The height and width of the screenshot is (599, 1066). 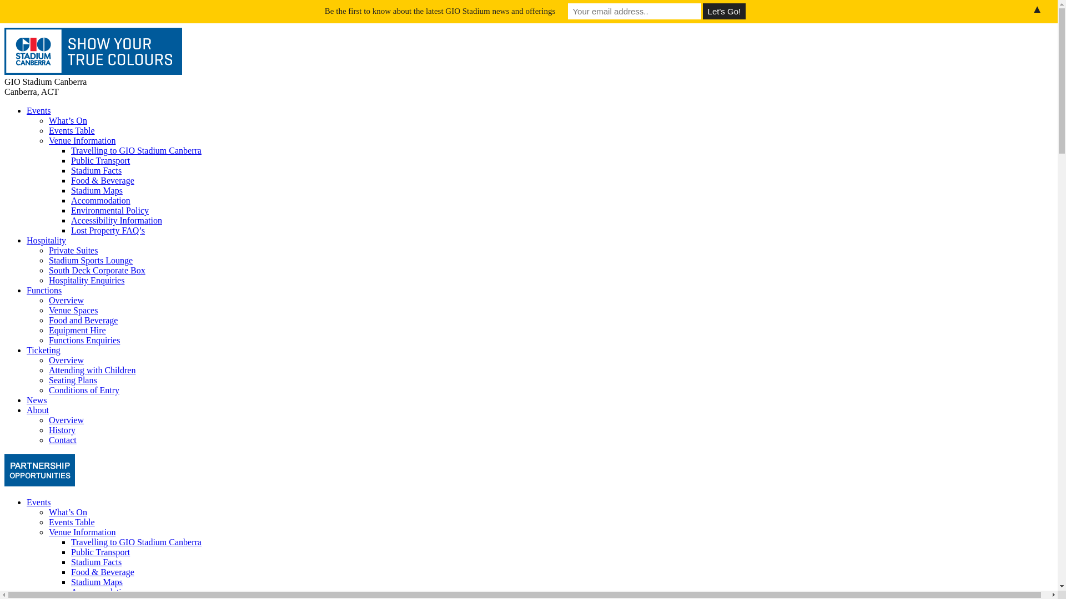 I want to click on Food & Beverage, so click(x=103, y=572).